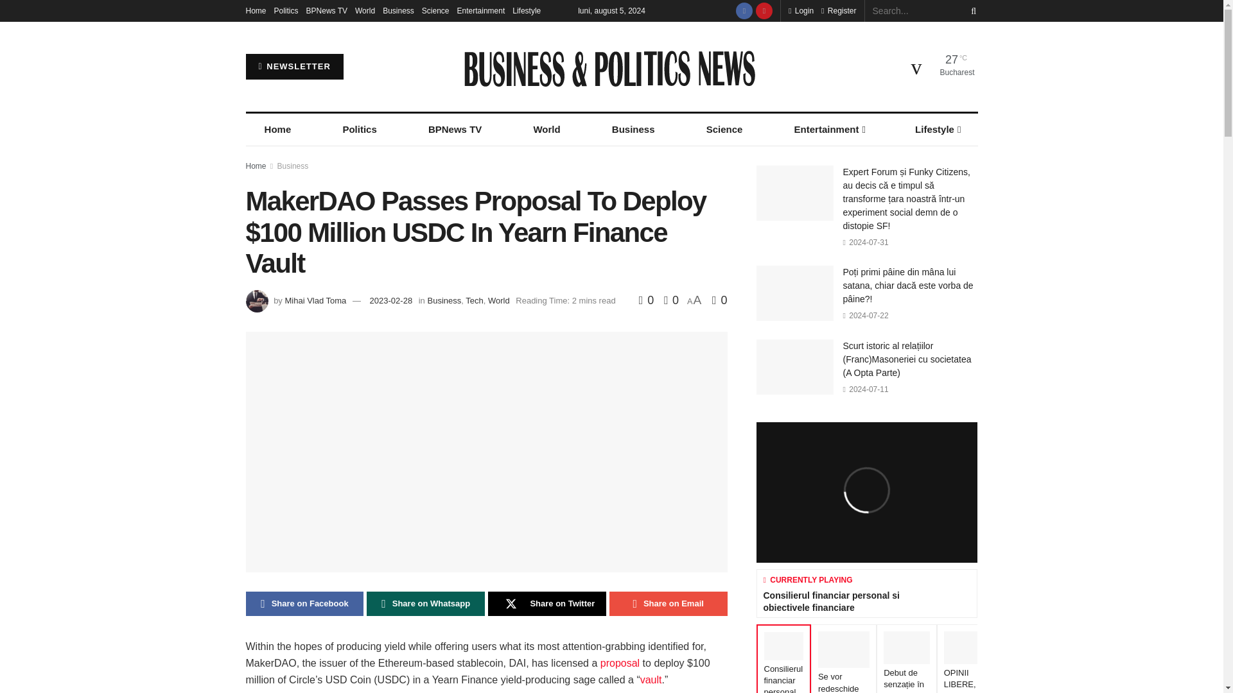  Describe the element at coordinates (482, 10) in the screenshot. I see `Entertainment` at that location.